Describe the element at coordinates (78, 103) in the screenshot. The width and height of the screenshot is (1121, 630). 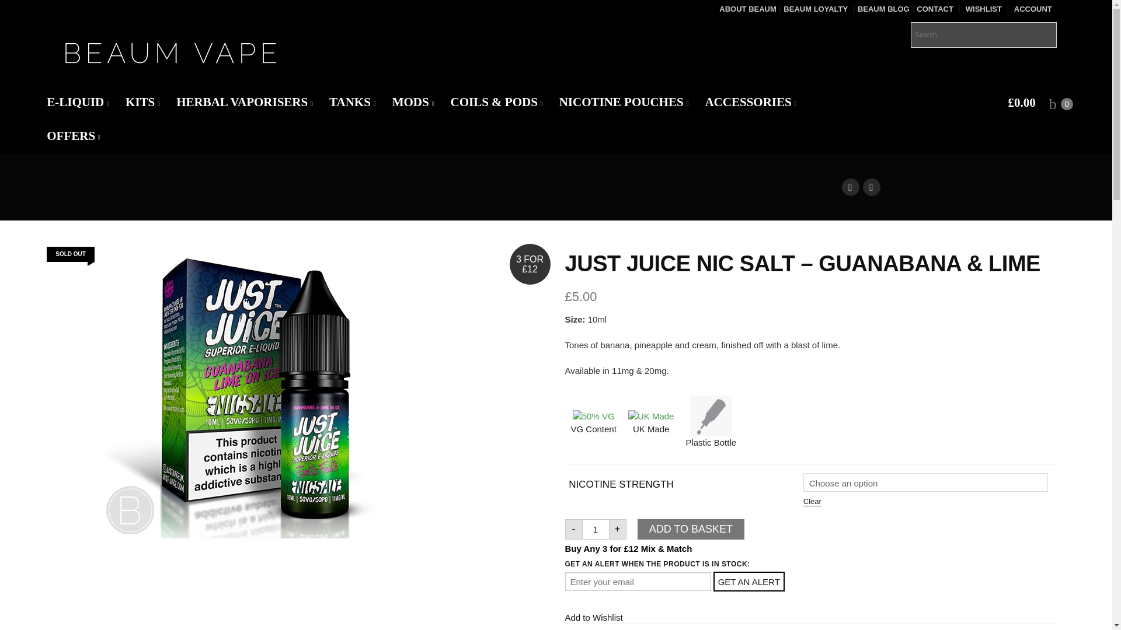
I see `E-LIQUID` at that location.